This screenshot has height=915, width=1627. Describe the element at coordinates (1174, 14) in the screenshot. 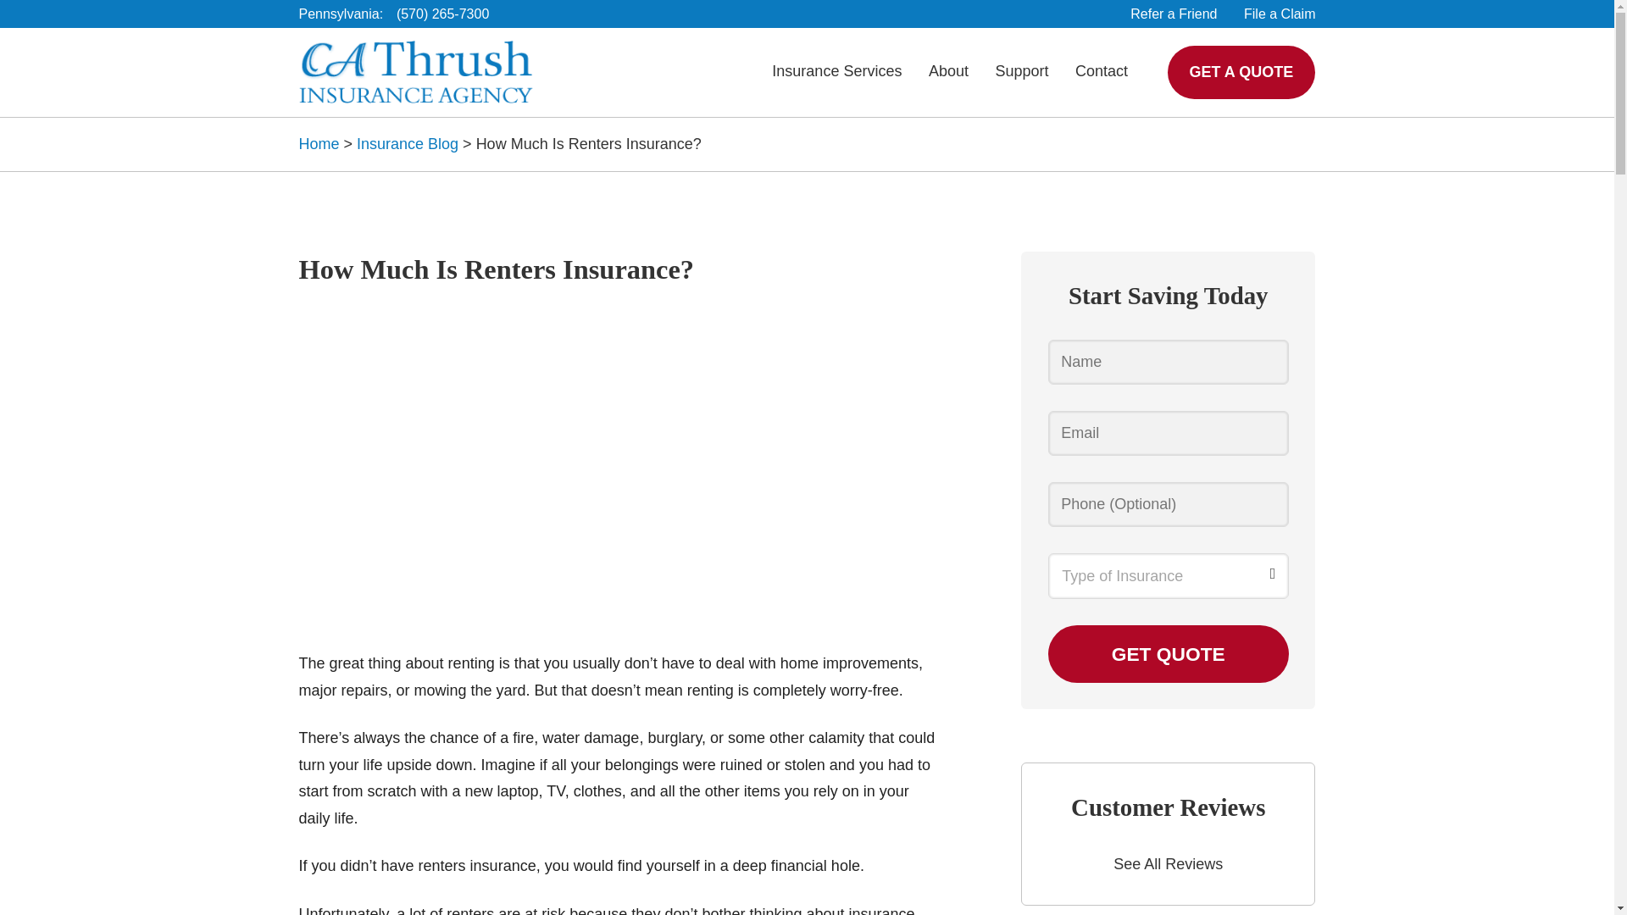

I see `Refer a Friend` at that location.